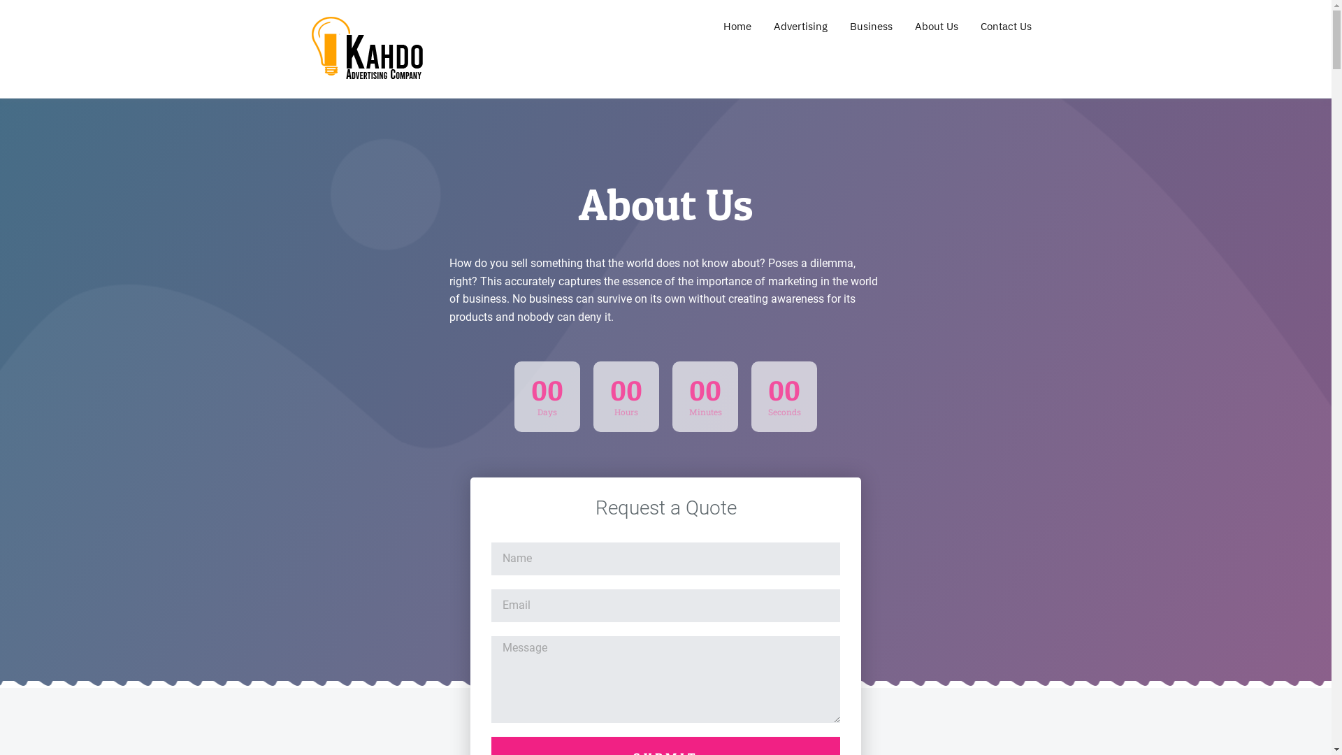 This screenshot has width=1342, height=755. I want to click on Skip to content, so click(3, 3).